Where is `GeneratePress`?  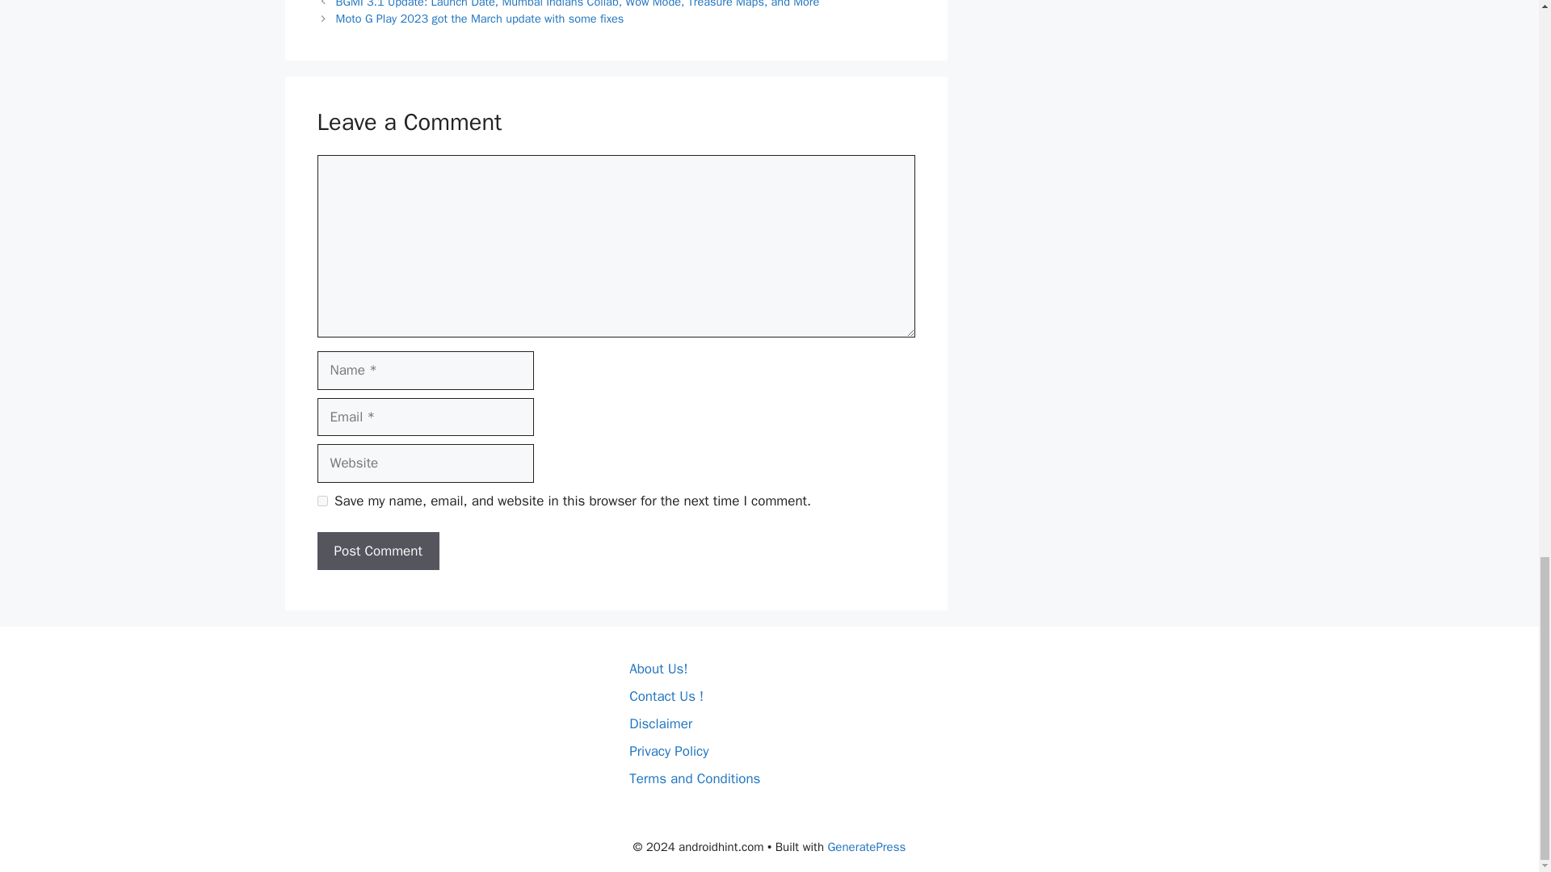 GeneratePress is located at coordinates (866, 847).